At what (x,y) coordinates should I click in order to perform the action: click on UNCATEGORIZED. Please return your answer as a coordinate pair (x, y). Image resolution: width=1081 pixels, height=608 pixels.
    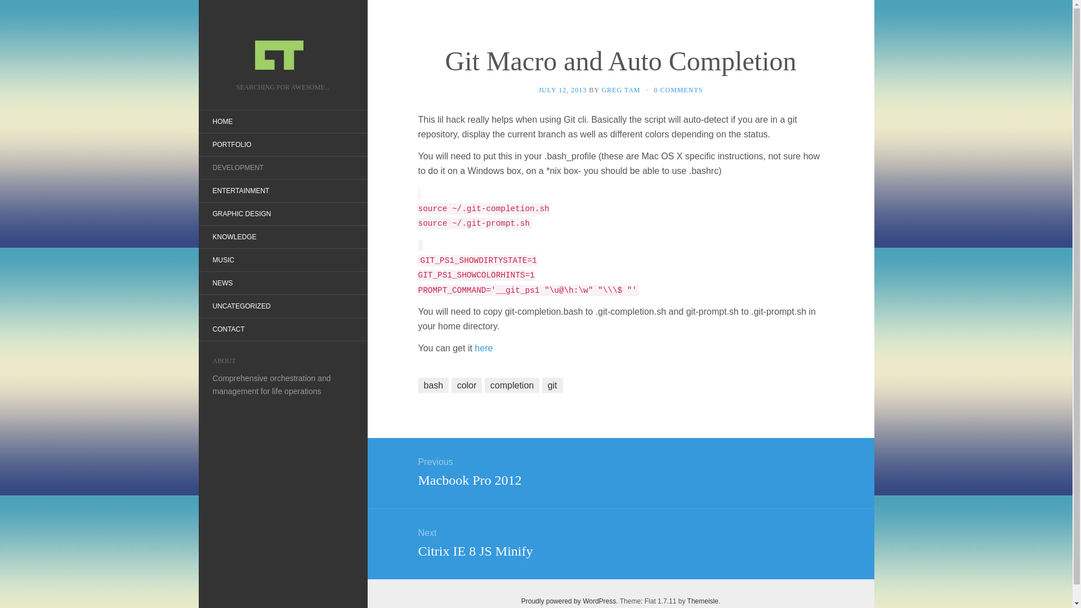
    Looking at the image, I should click on (620, 471).